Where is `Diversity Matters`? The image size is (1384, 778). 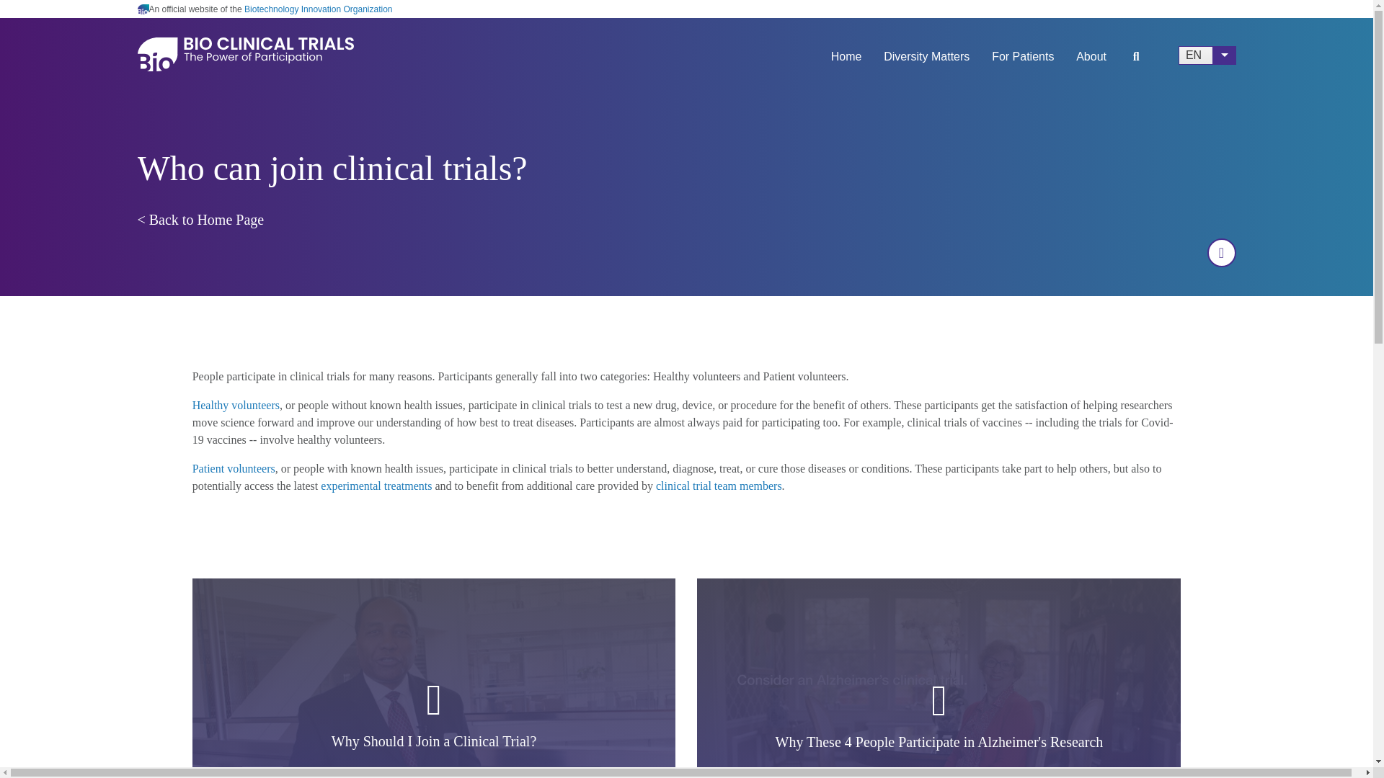 Diversity Matters is located at coordinates (926, 63).